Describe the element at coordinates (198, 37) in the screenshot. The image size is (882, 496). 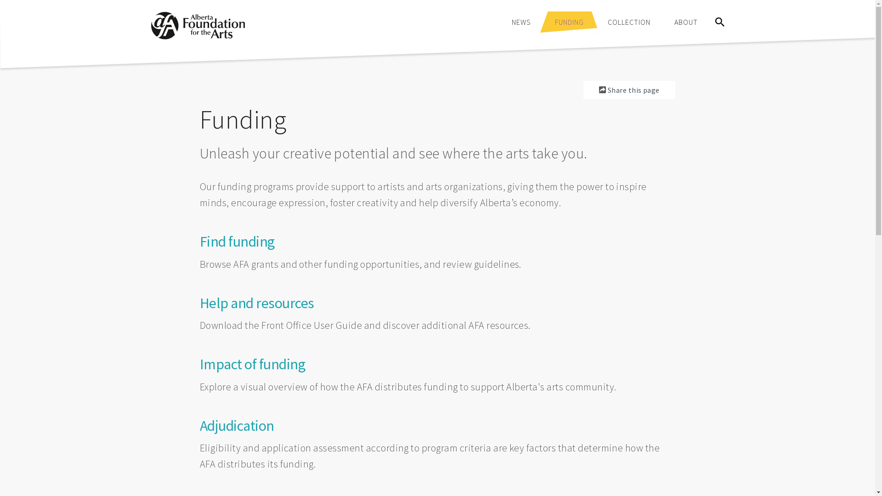
I see `Return to homepage` at that location.